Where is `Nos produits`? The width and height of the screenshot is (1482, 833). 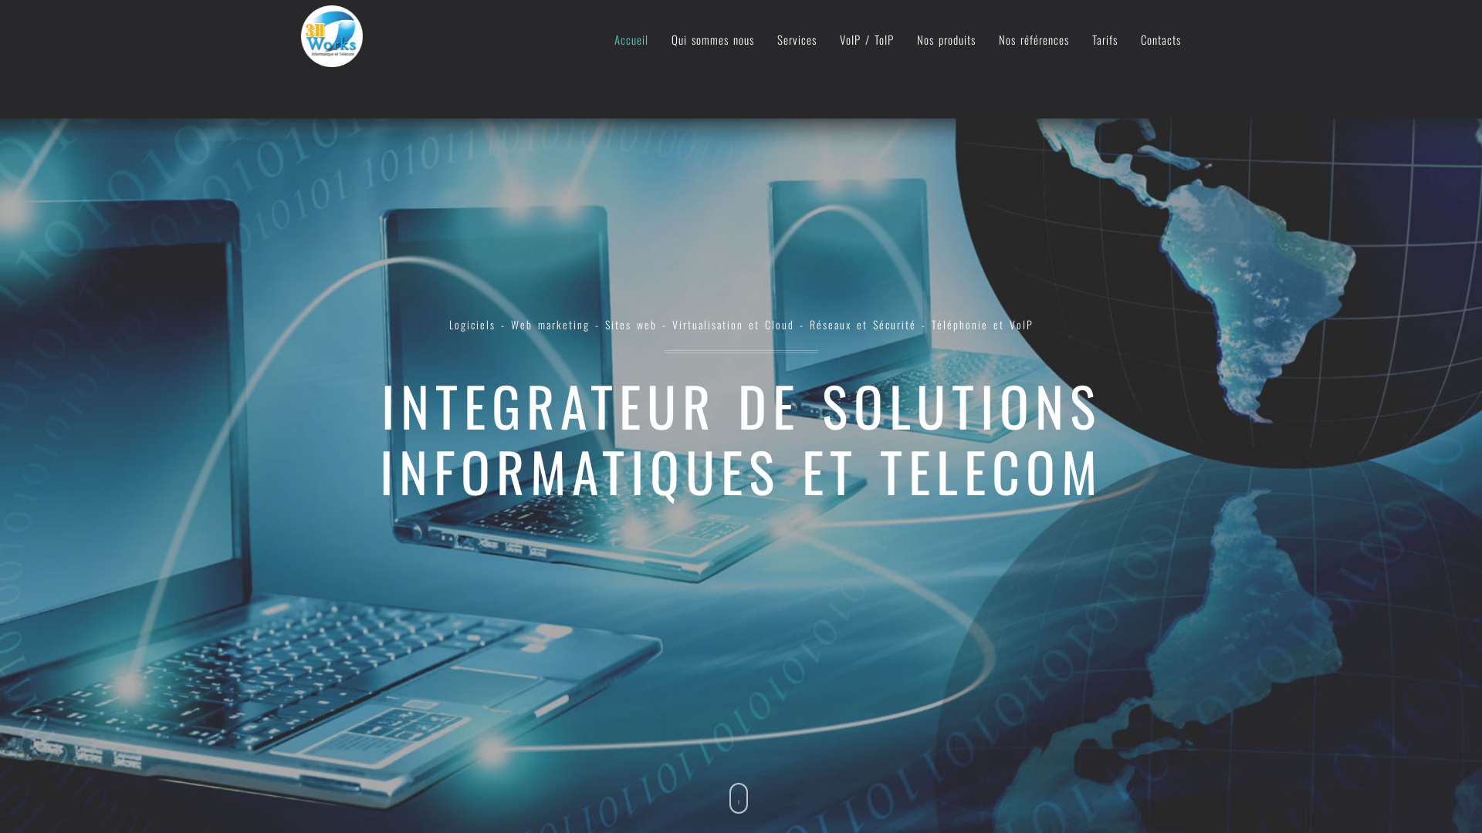
Nos produits is located at coordinates (946, 32).